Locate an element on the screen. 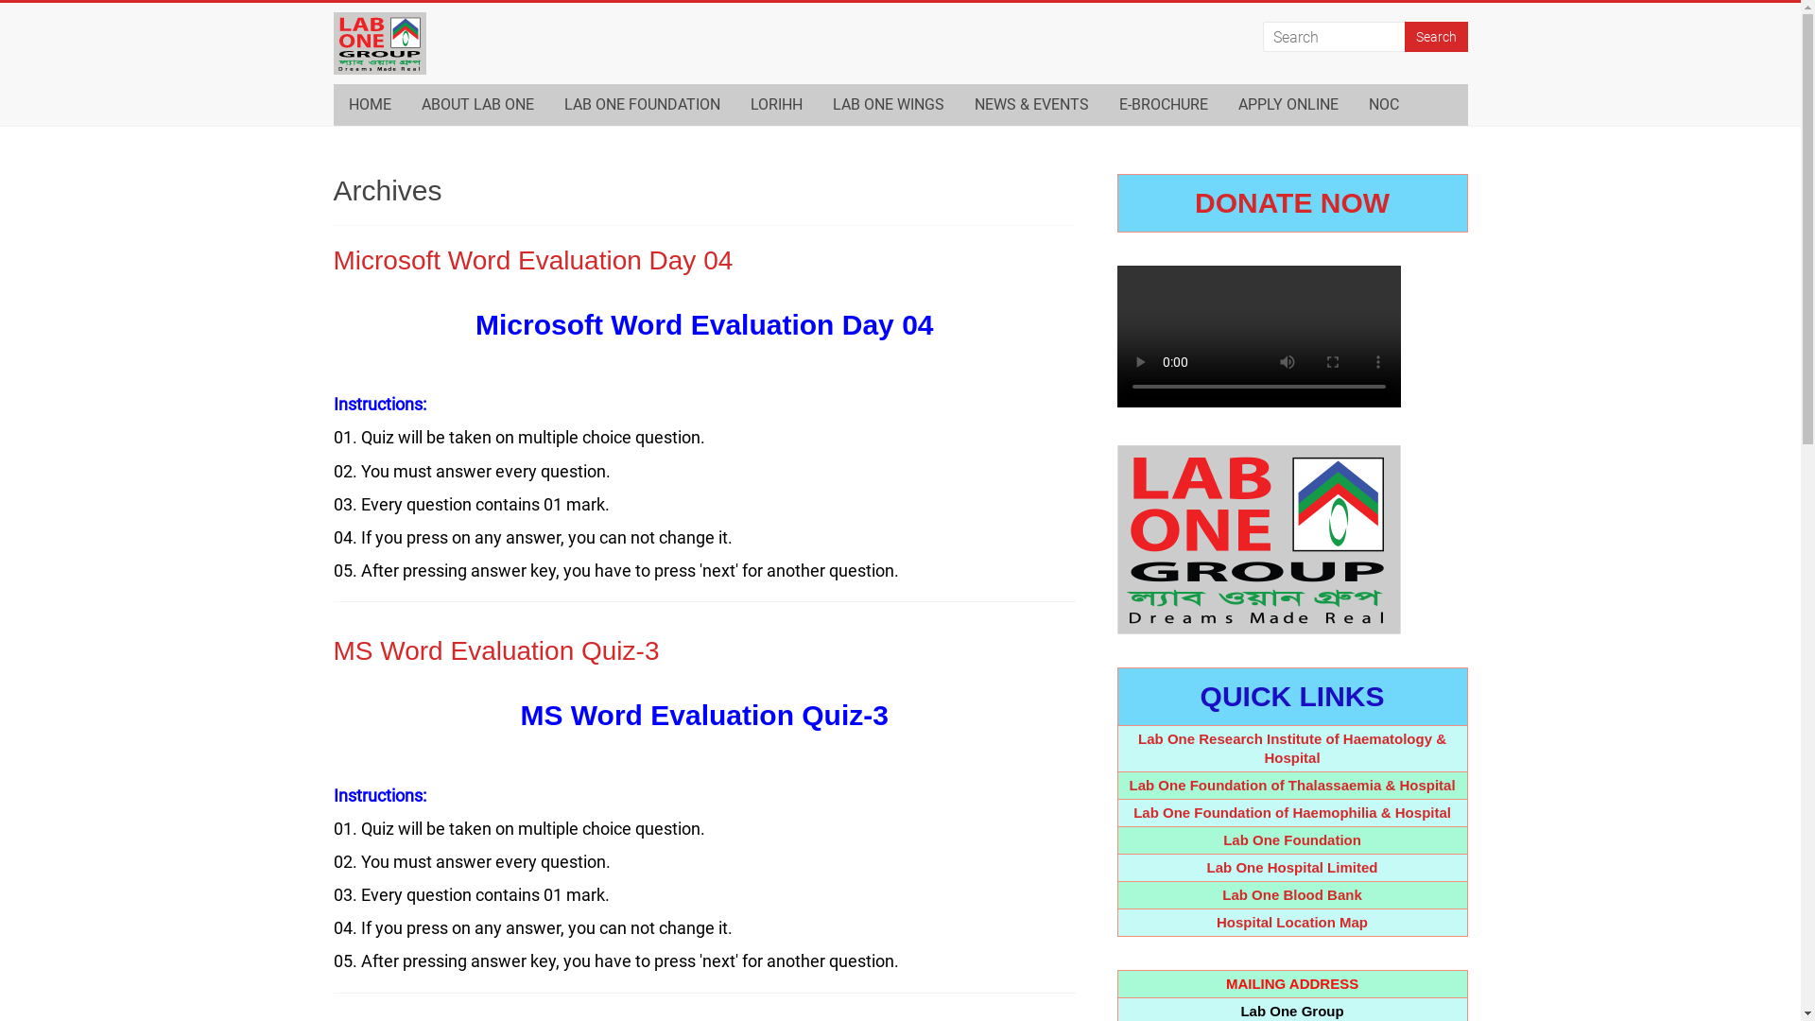 This screenshot has height=1021, width=1815. DONATE NOW is located at coordinates (1292, 202).